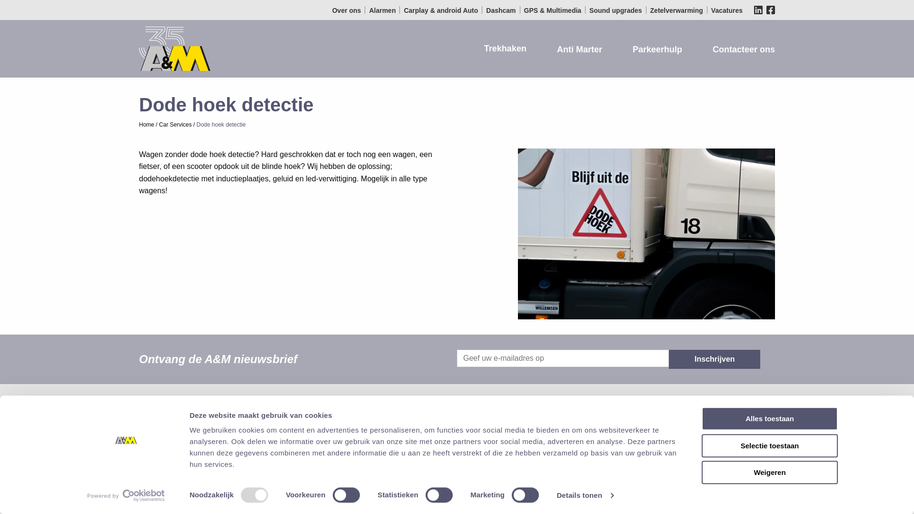 This screenshot has height=514, width=914. I want to click on Vacatures, so click(727, 10).